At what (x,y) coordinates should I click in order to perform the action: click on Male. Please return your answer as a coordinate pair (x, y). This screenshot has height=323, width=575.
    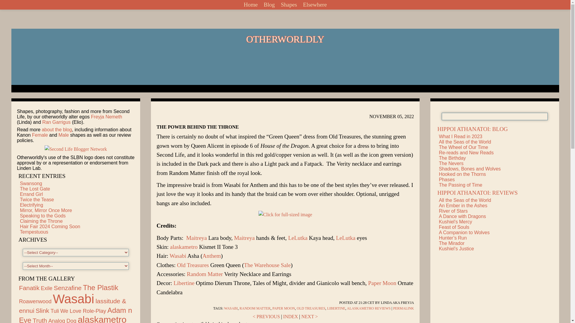
    Looking at the image, I should click on (63, 135).